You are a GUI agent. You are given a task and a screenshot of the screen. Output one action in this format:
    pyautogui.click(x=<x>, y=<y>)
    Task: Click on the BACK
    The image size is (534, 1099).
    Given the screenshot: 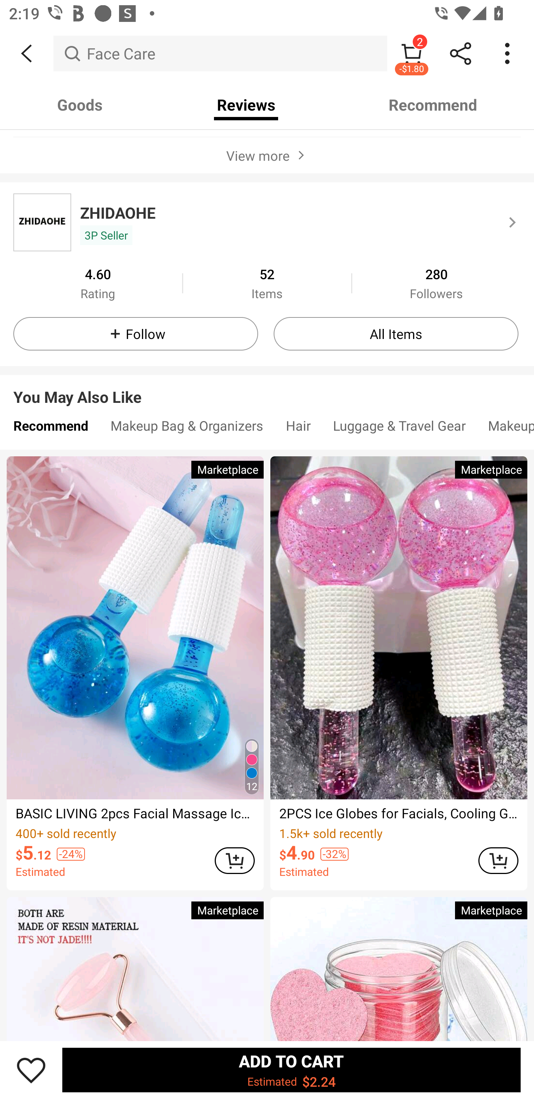 What is the action you would take?
    pyautogui.click(x=27, y=53)
    